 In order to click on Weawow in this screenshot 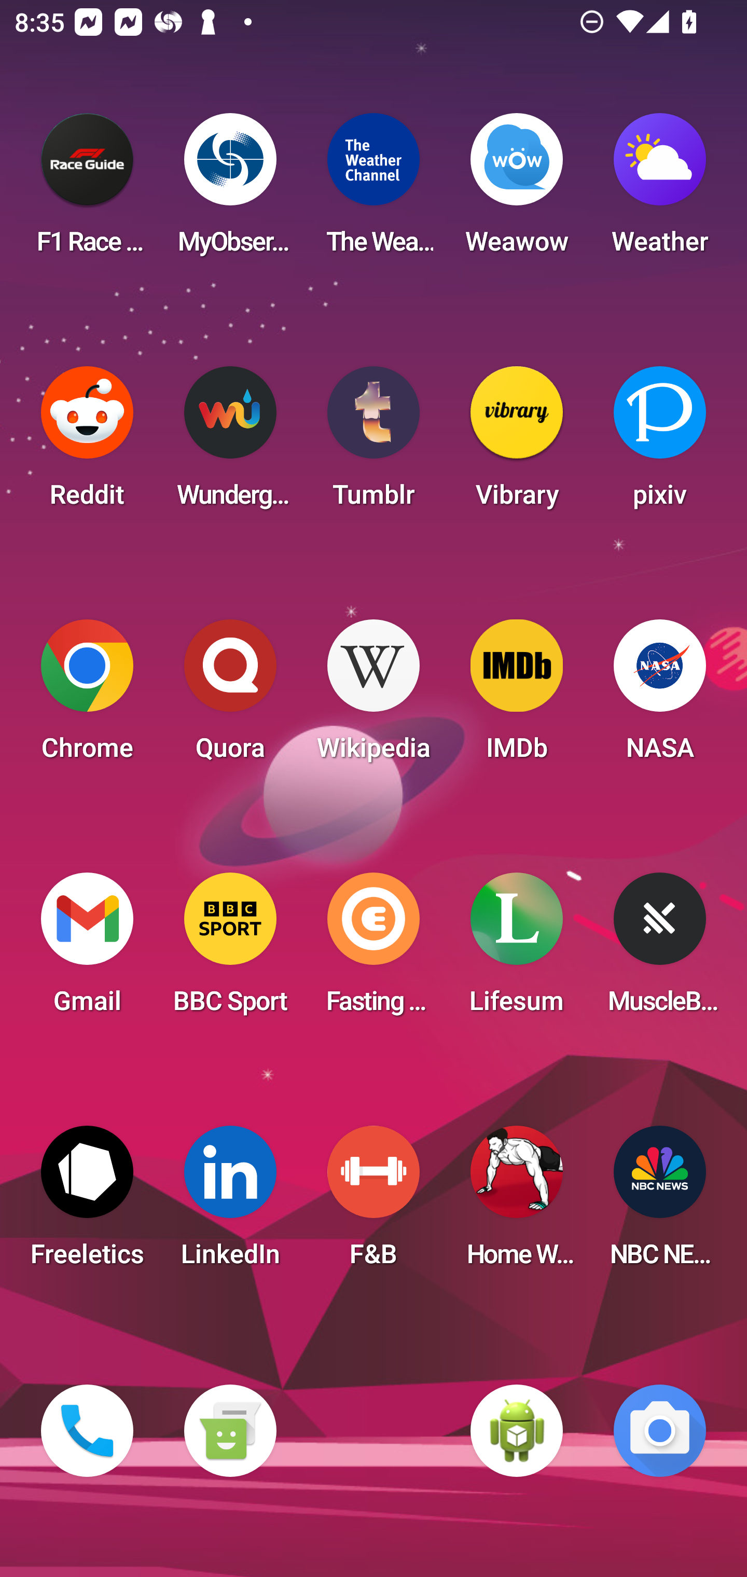, I will do `click(517, 190)`.